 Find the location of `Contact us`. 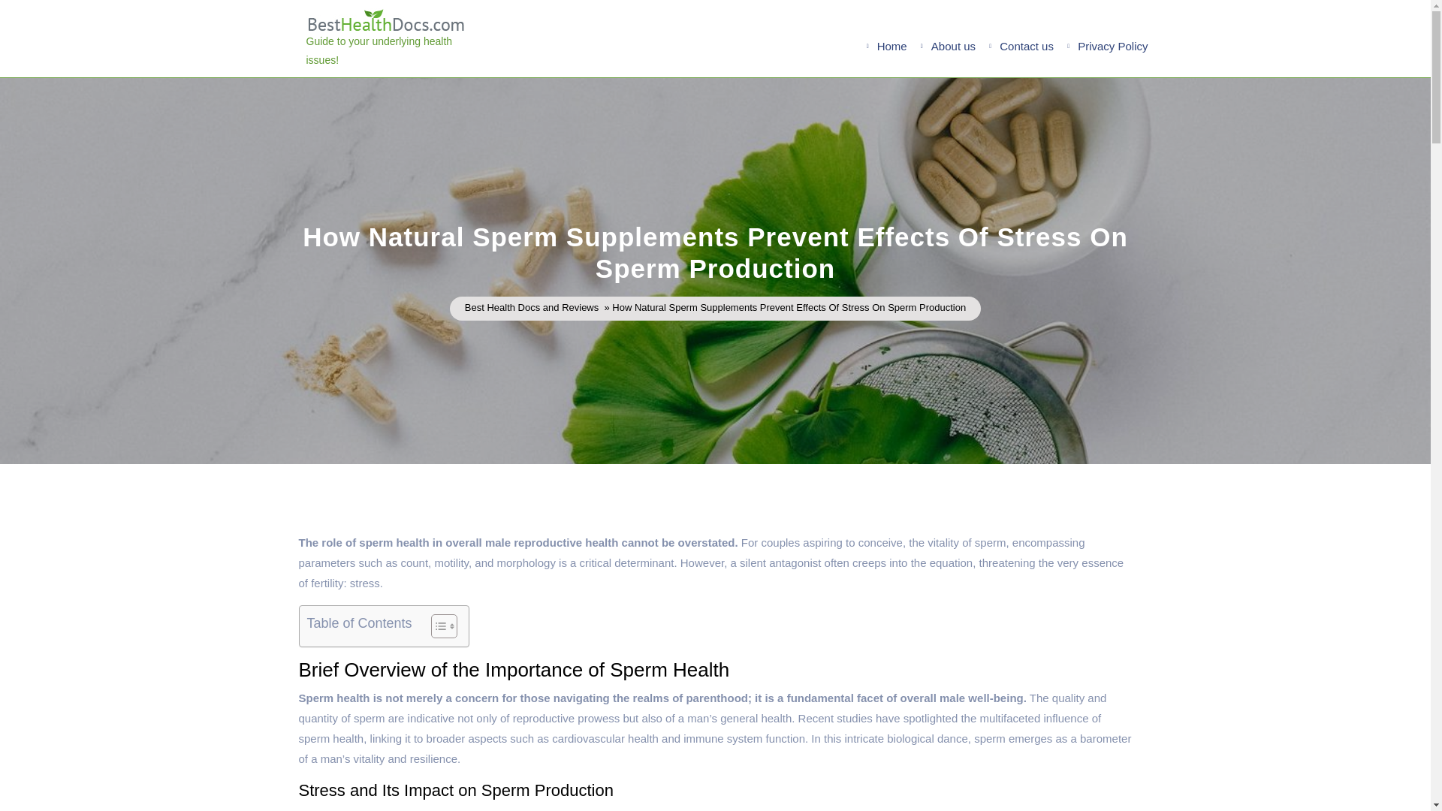

Contact us is located at coordinates (1026, 46).